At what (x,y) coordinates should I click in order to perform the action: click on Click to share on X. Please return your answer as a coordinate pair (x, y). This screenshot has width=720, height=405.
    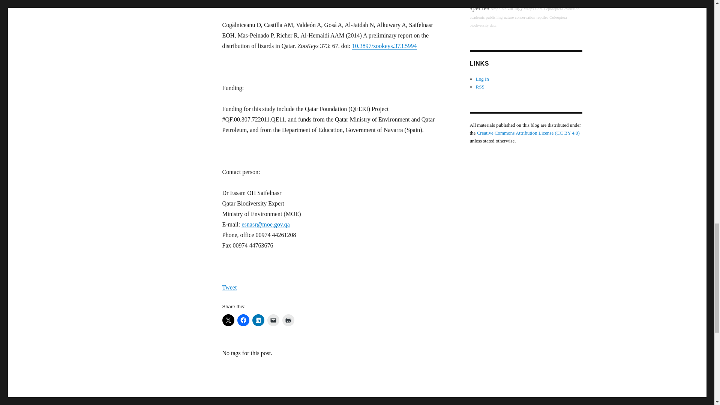
    Looking at the image, I should click on (228, 320).